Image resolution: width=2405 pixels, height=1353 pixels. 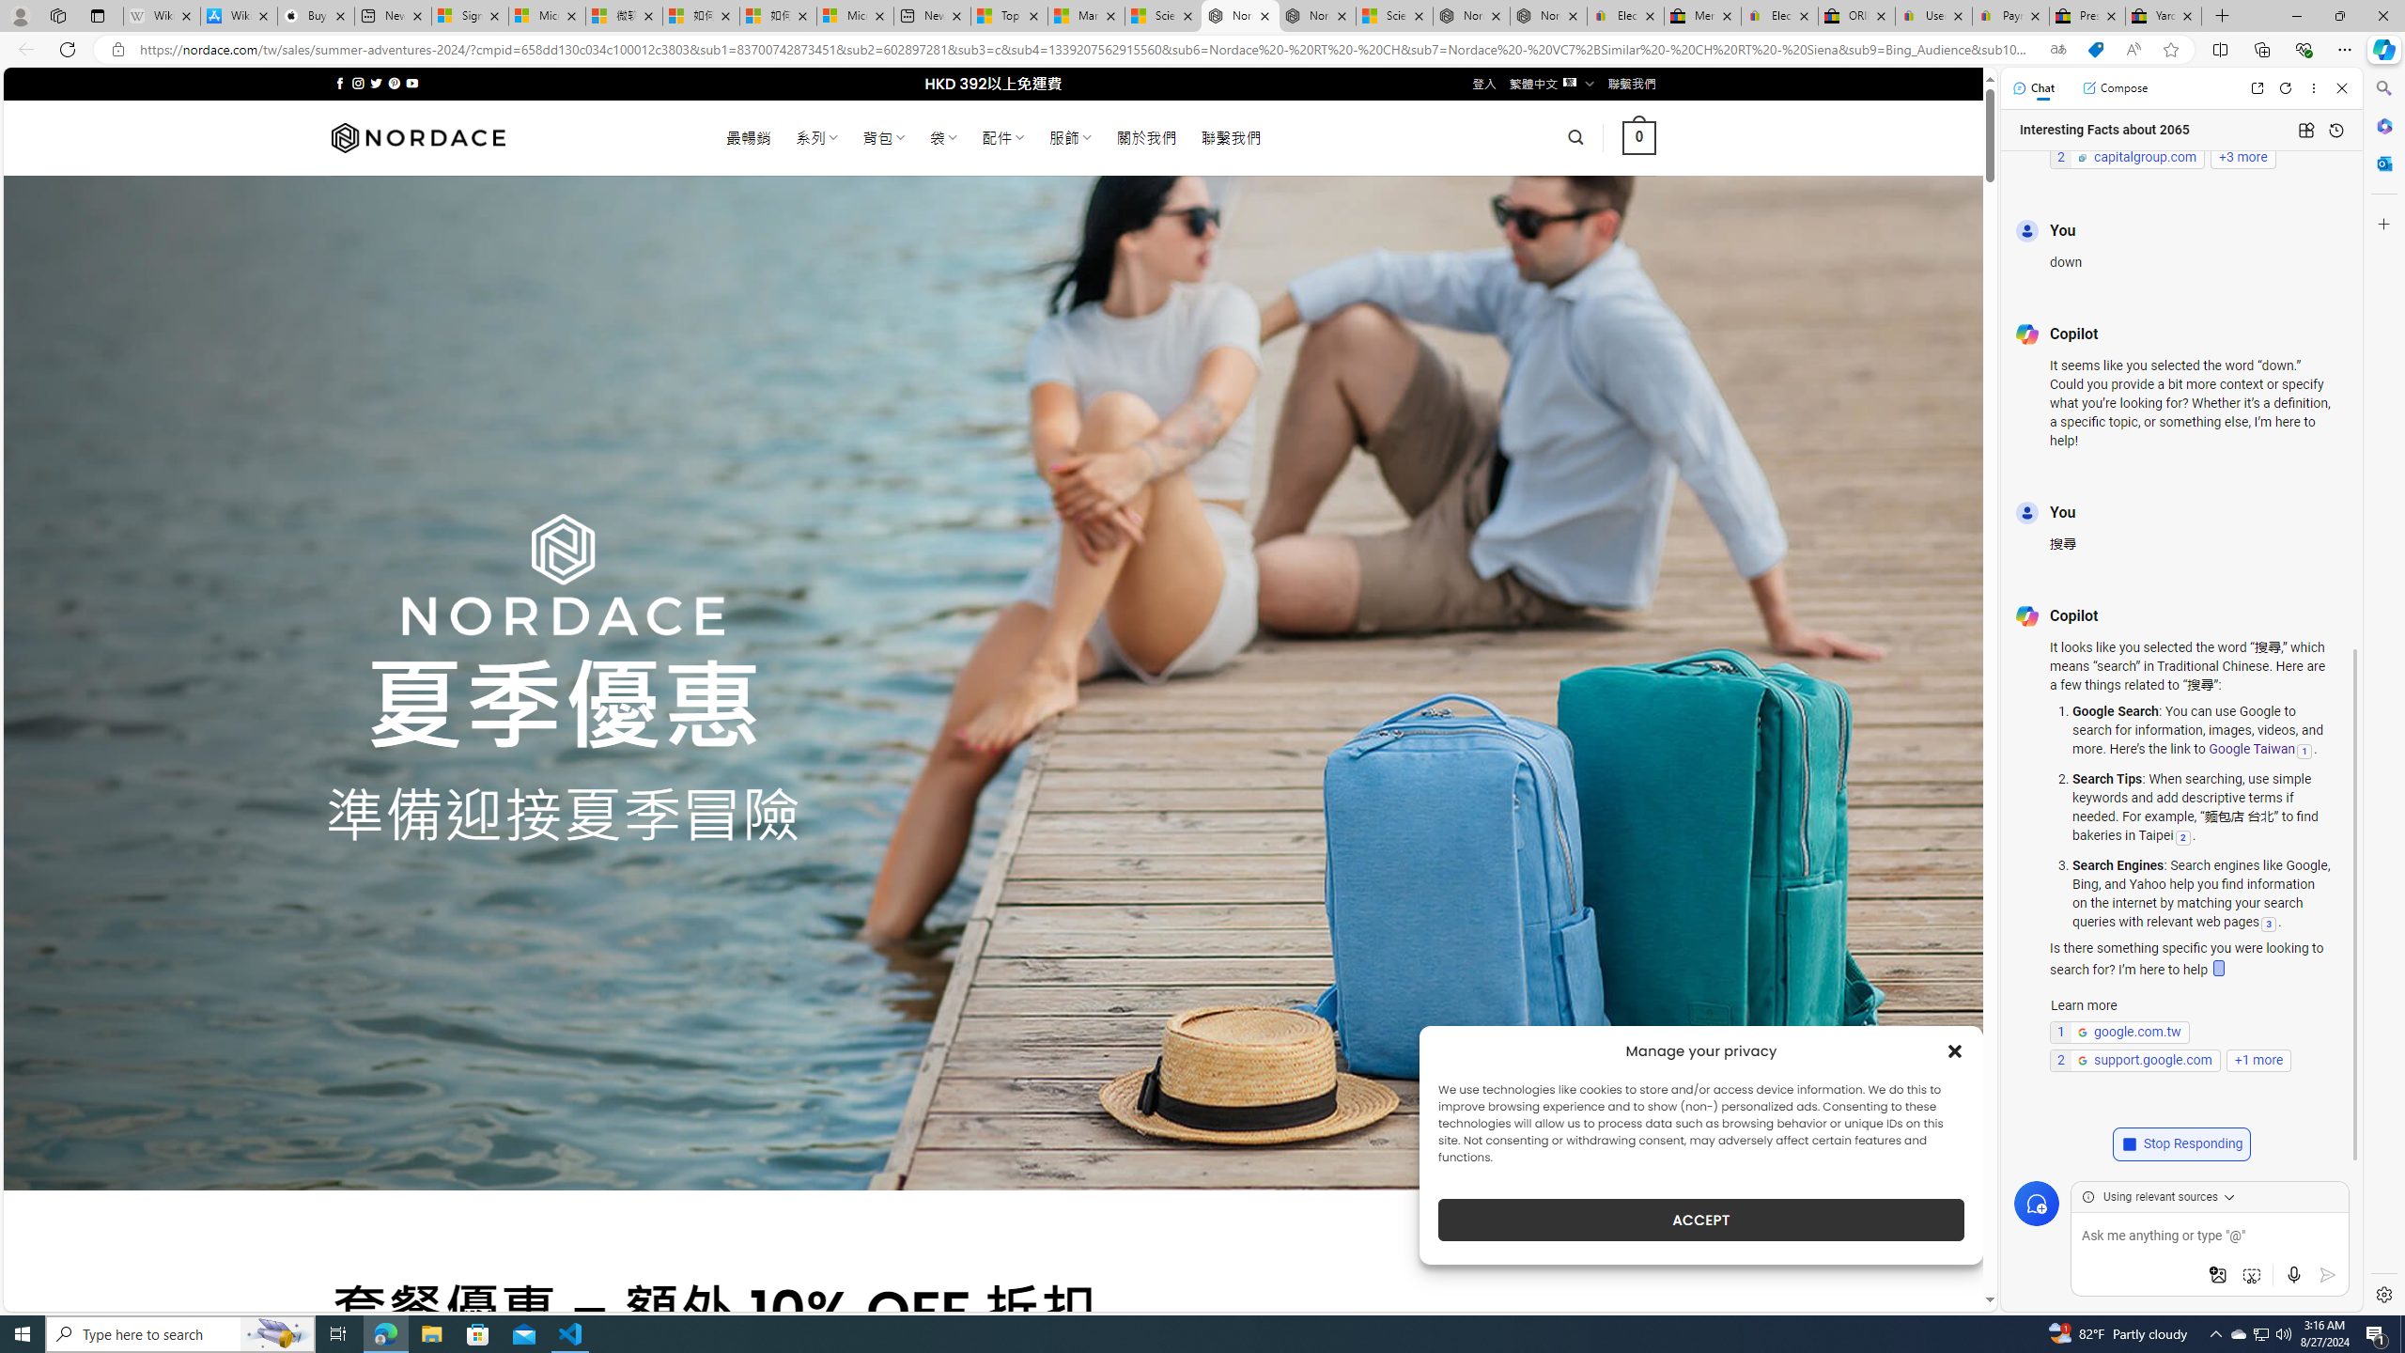 What do you see at coordinates (2034, 87) in the screenshot?
I see `Chat` at bounding box center [2034, 87].